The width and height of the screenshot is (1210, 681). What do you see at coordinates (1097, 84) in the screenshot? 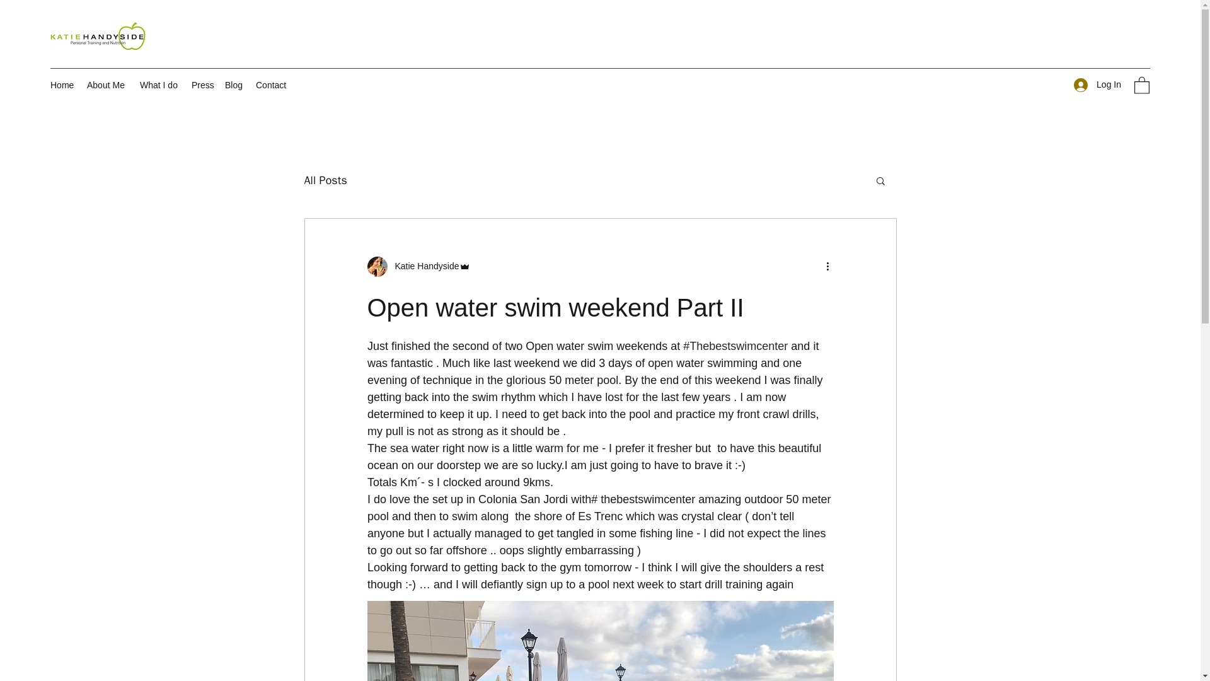
I see `Log In` at bounding box center [1097, 84].